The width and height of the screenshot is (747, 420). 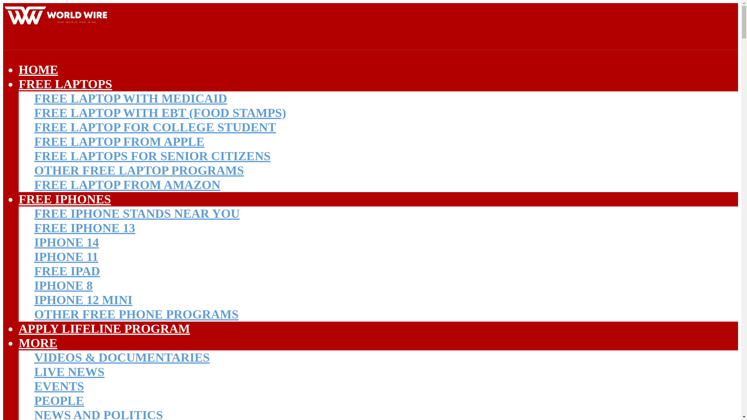 I want to click on FREE LAPTOP FROM AMAZON, so click(x=127, y=184).